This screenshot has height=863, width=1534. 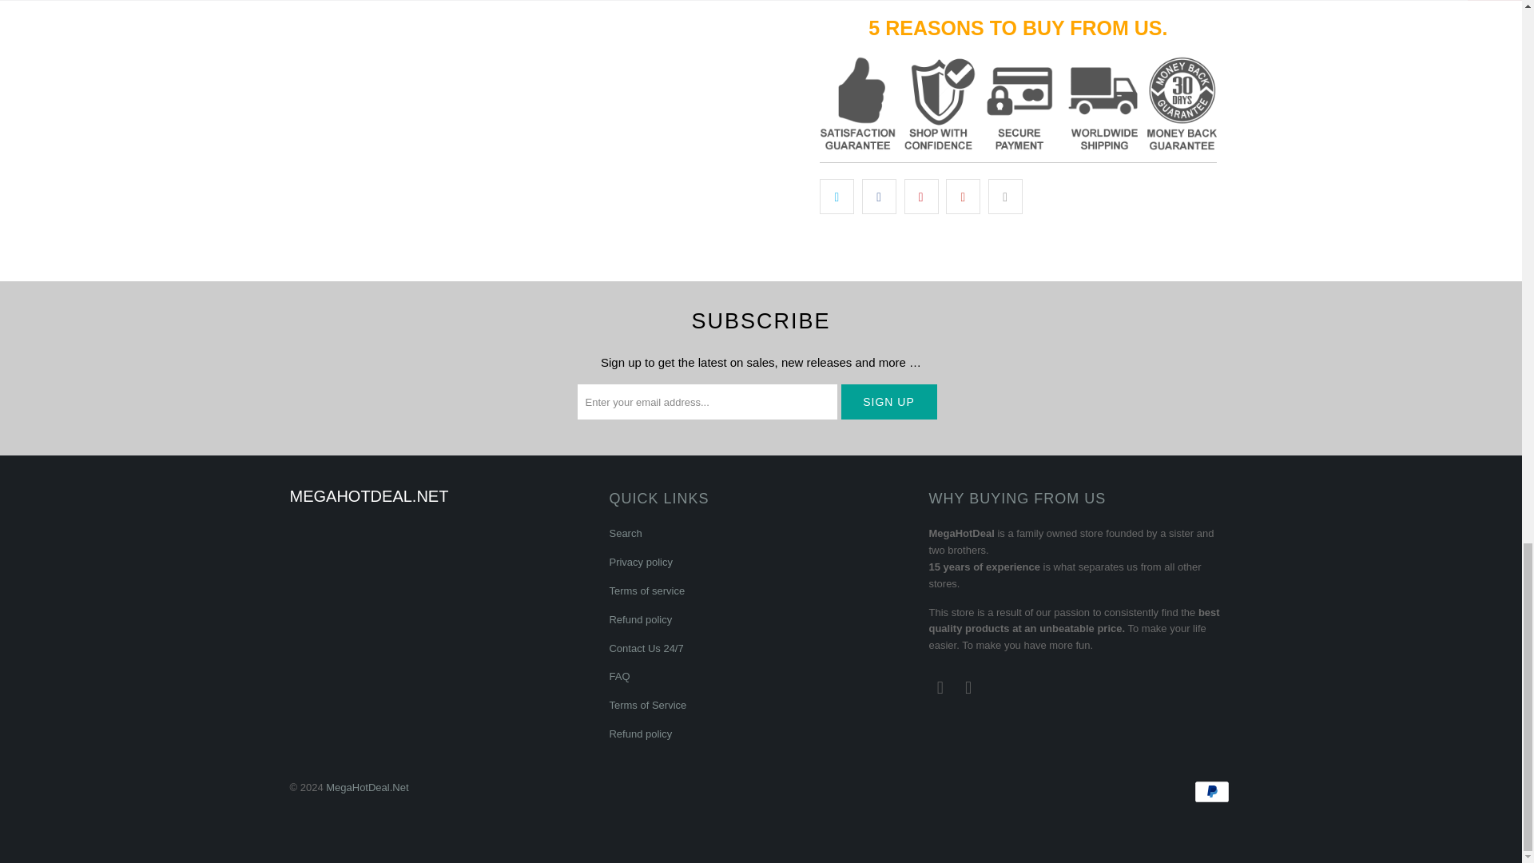 What do you see at coordinates (969, 687) in the screenshot?
I see `MegaHotDeal.Net  on Instagram` at bounding box center [969, 687].